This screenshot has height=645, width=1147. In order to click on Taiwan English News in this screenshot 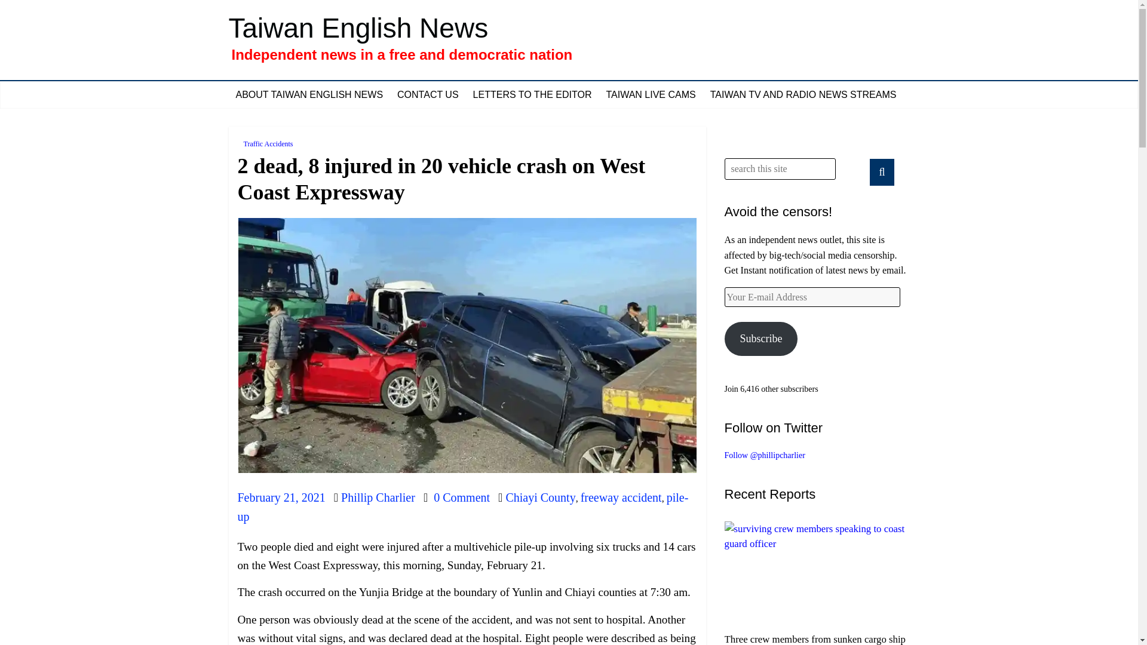, I will do `click(358, 27)`.